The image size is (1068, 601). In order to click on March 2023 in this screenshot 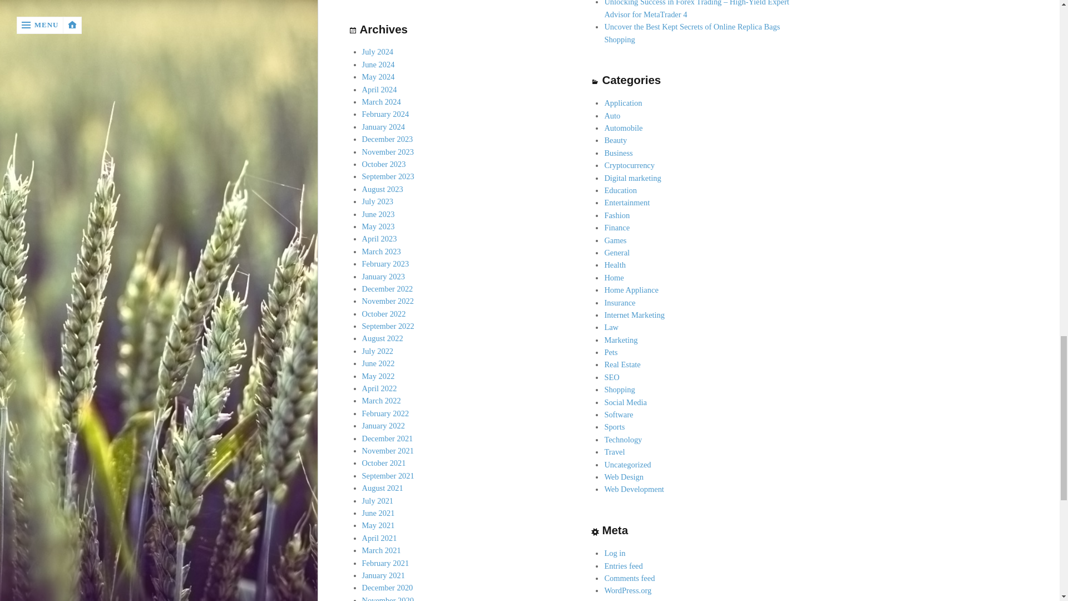, I will do `click(382, 252)`.